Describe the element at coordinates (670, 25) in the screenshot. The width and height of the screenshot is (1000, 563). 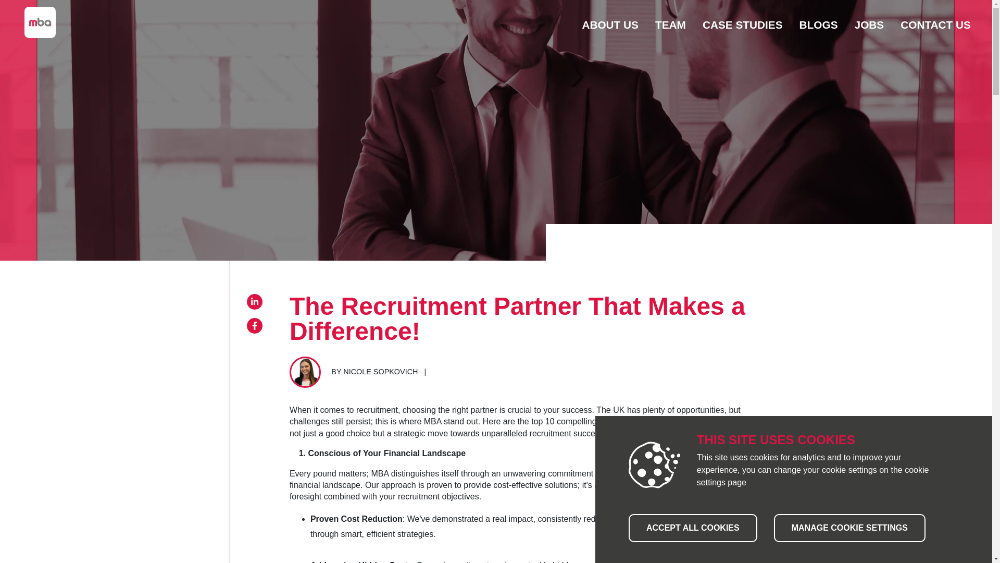
I see `TEAM` at that location.